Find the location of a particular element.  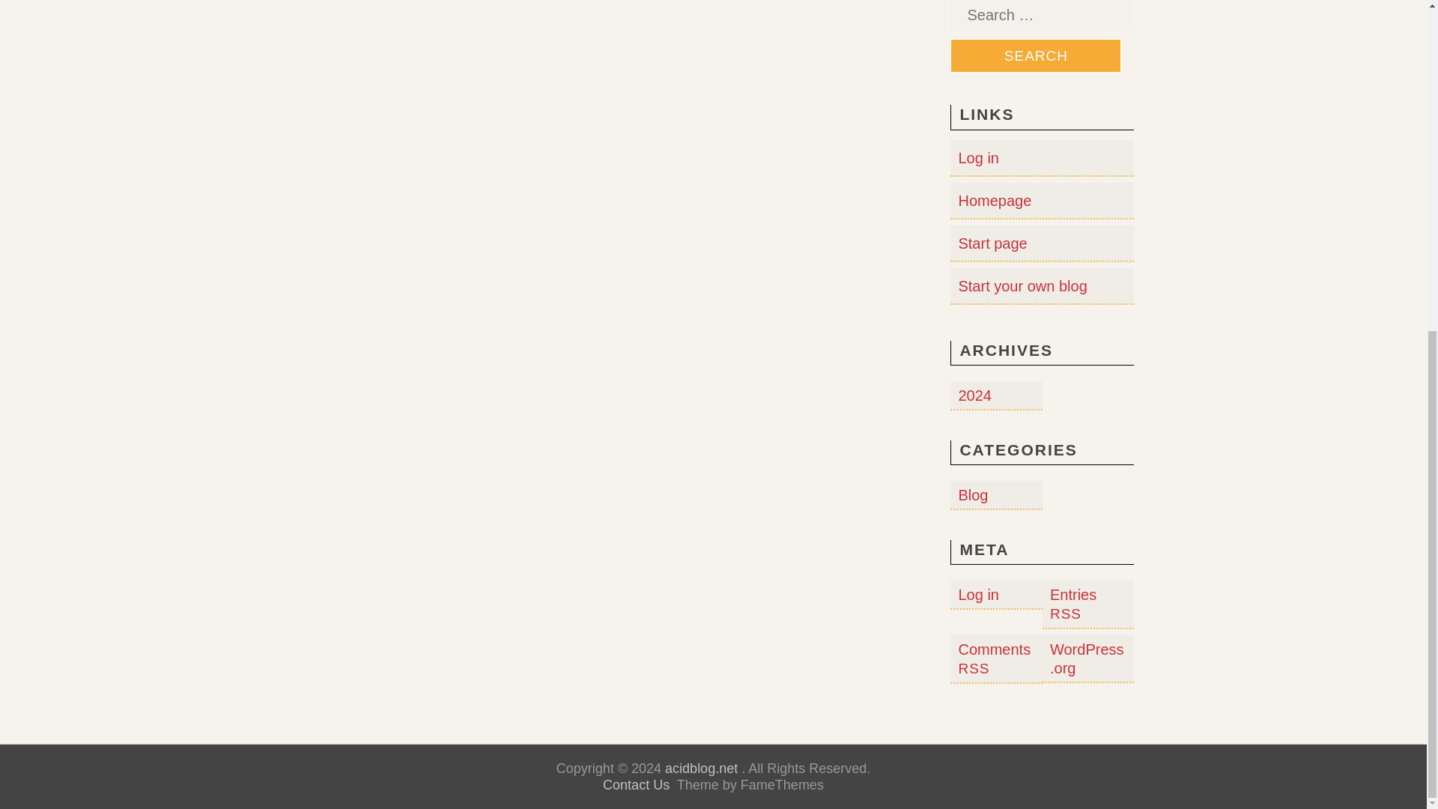

WordPress.org is located at coordinates (1087, 658).